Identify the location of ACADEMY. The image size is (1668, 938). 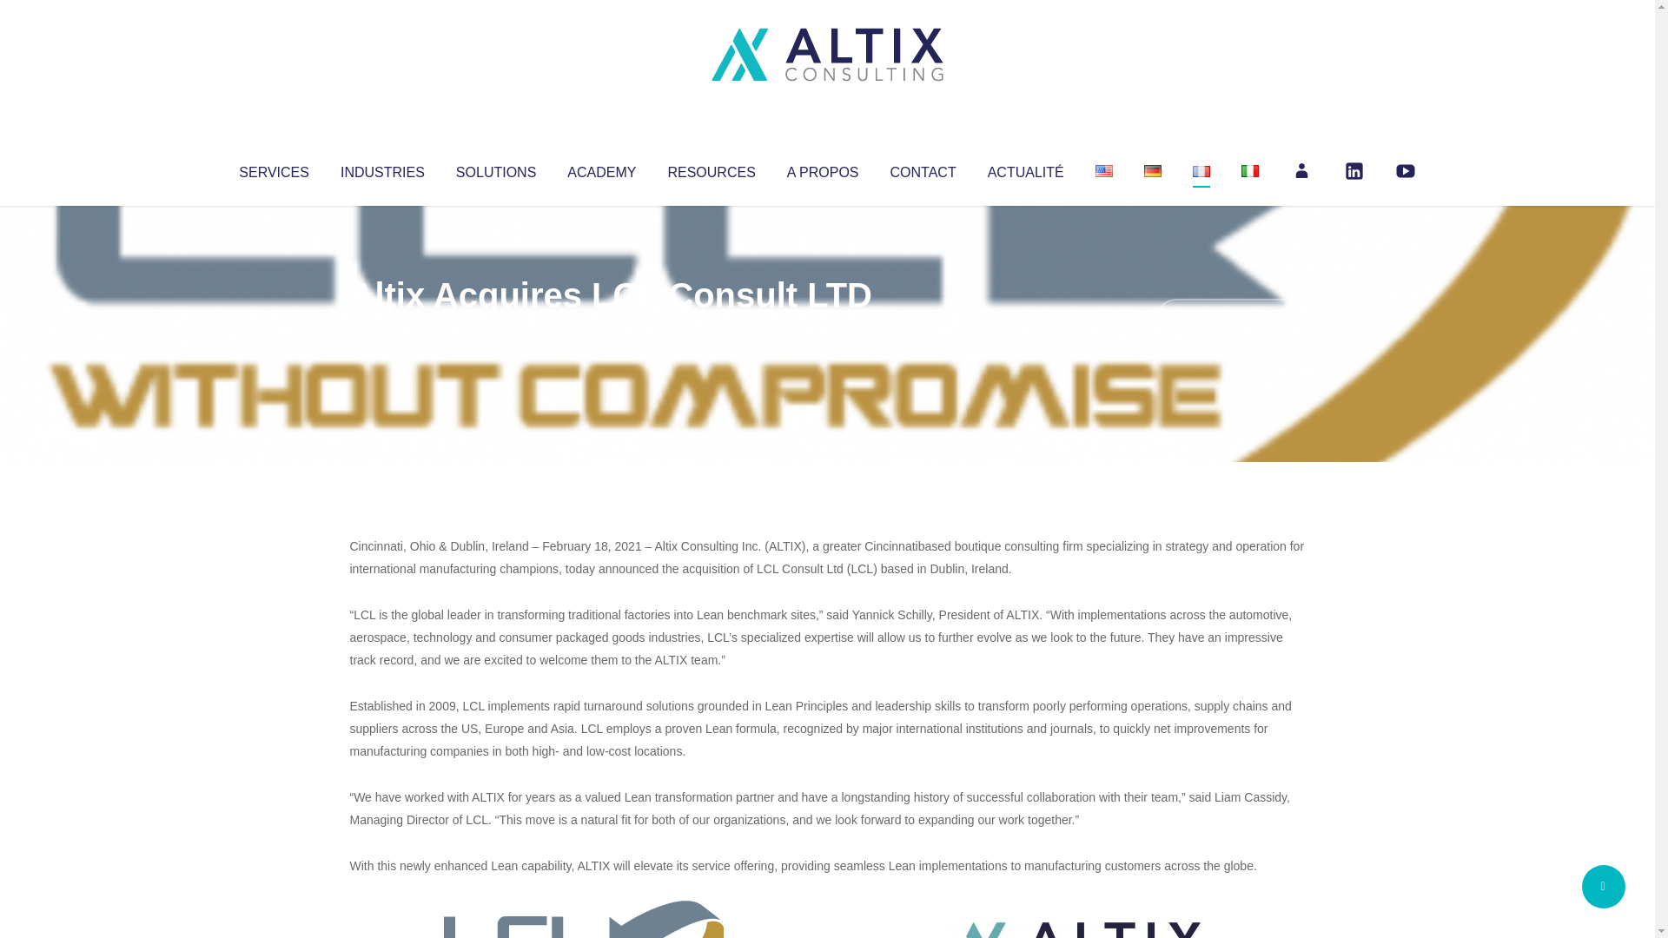
(601, 168).